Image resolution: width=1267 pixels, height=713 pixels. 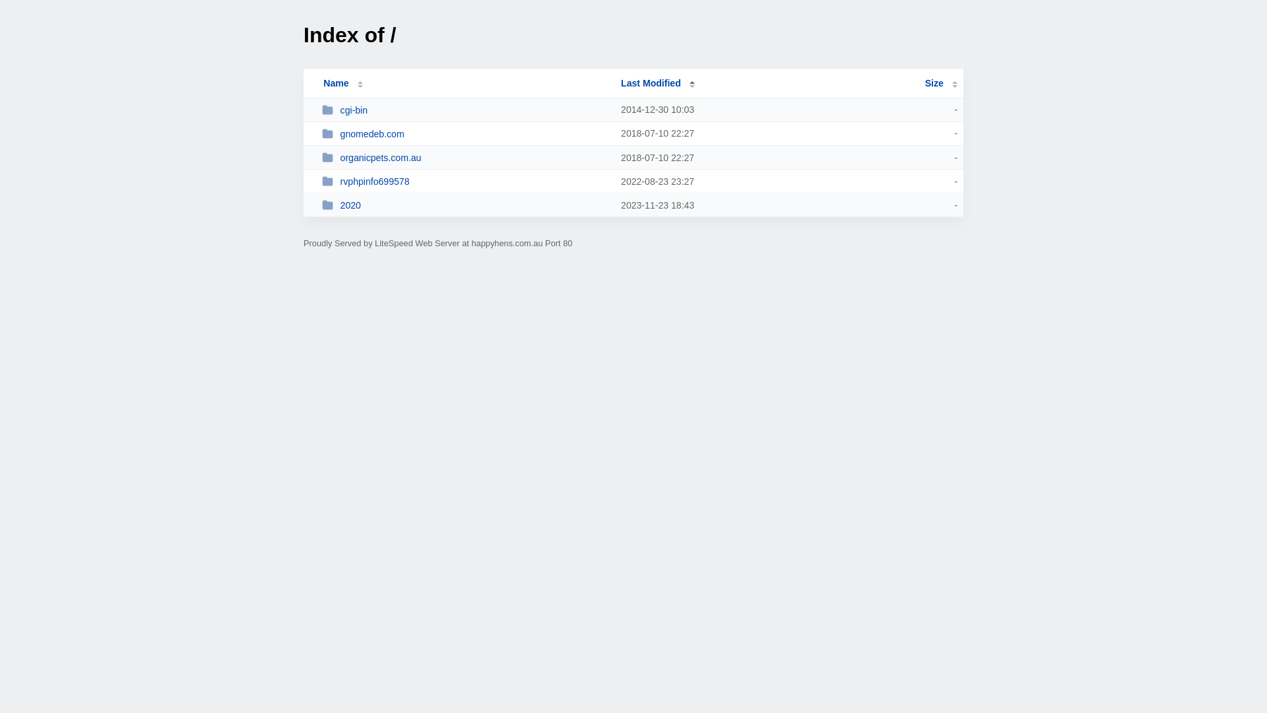 I want to click on organicpets.com.au, so click(x=466, y=157).